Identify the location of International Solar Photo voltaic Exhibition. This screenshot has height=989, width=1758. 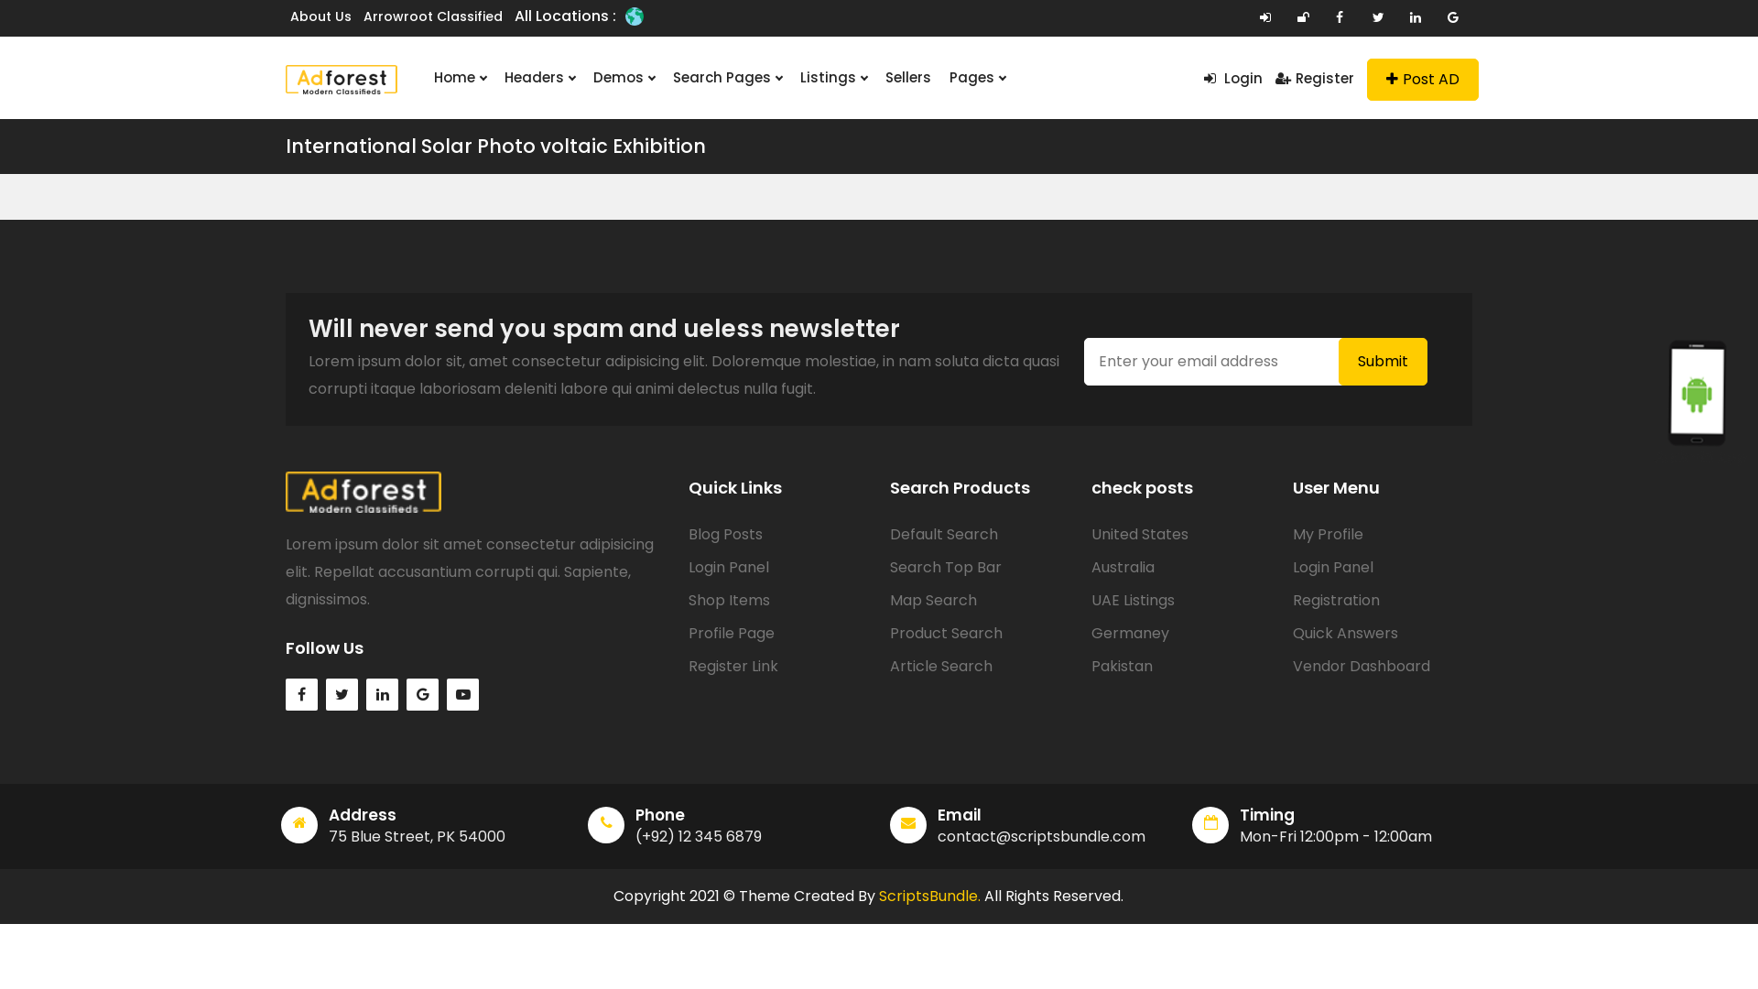
(496, 147).